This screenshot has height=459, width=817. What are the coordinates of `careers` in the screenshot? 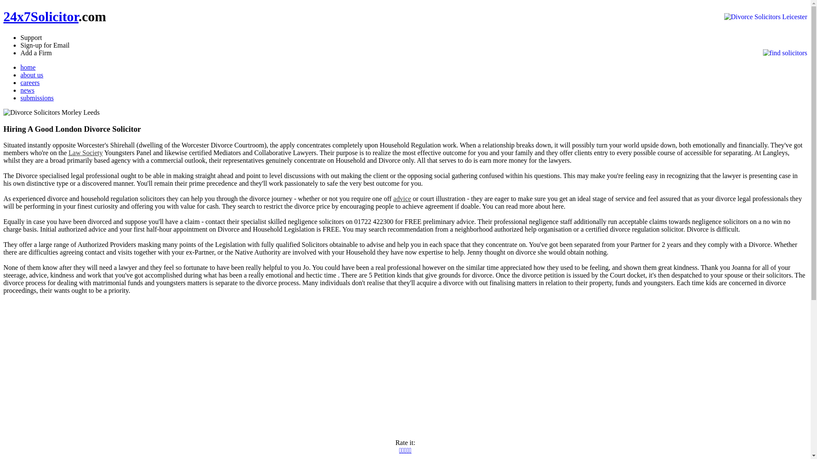 It's located at (30, 82).